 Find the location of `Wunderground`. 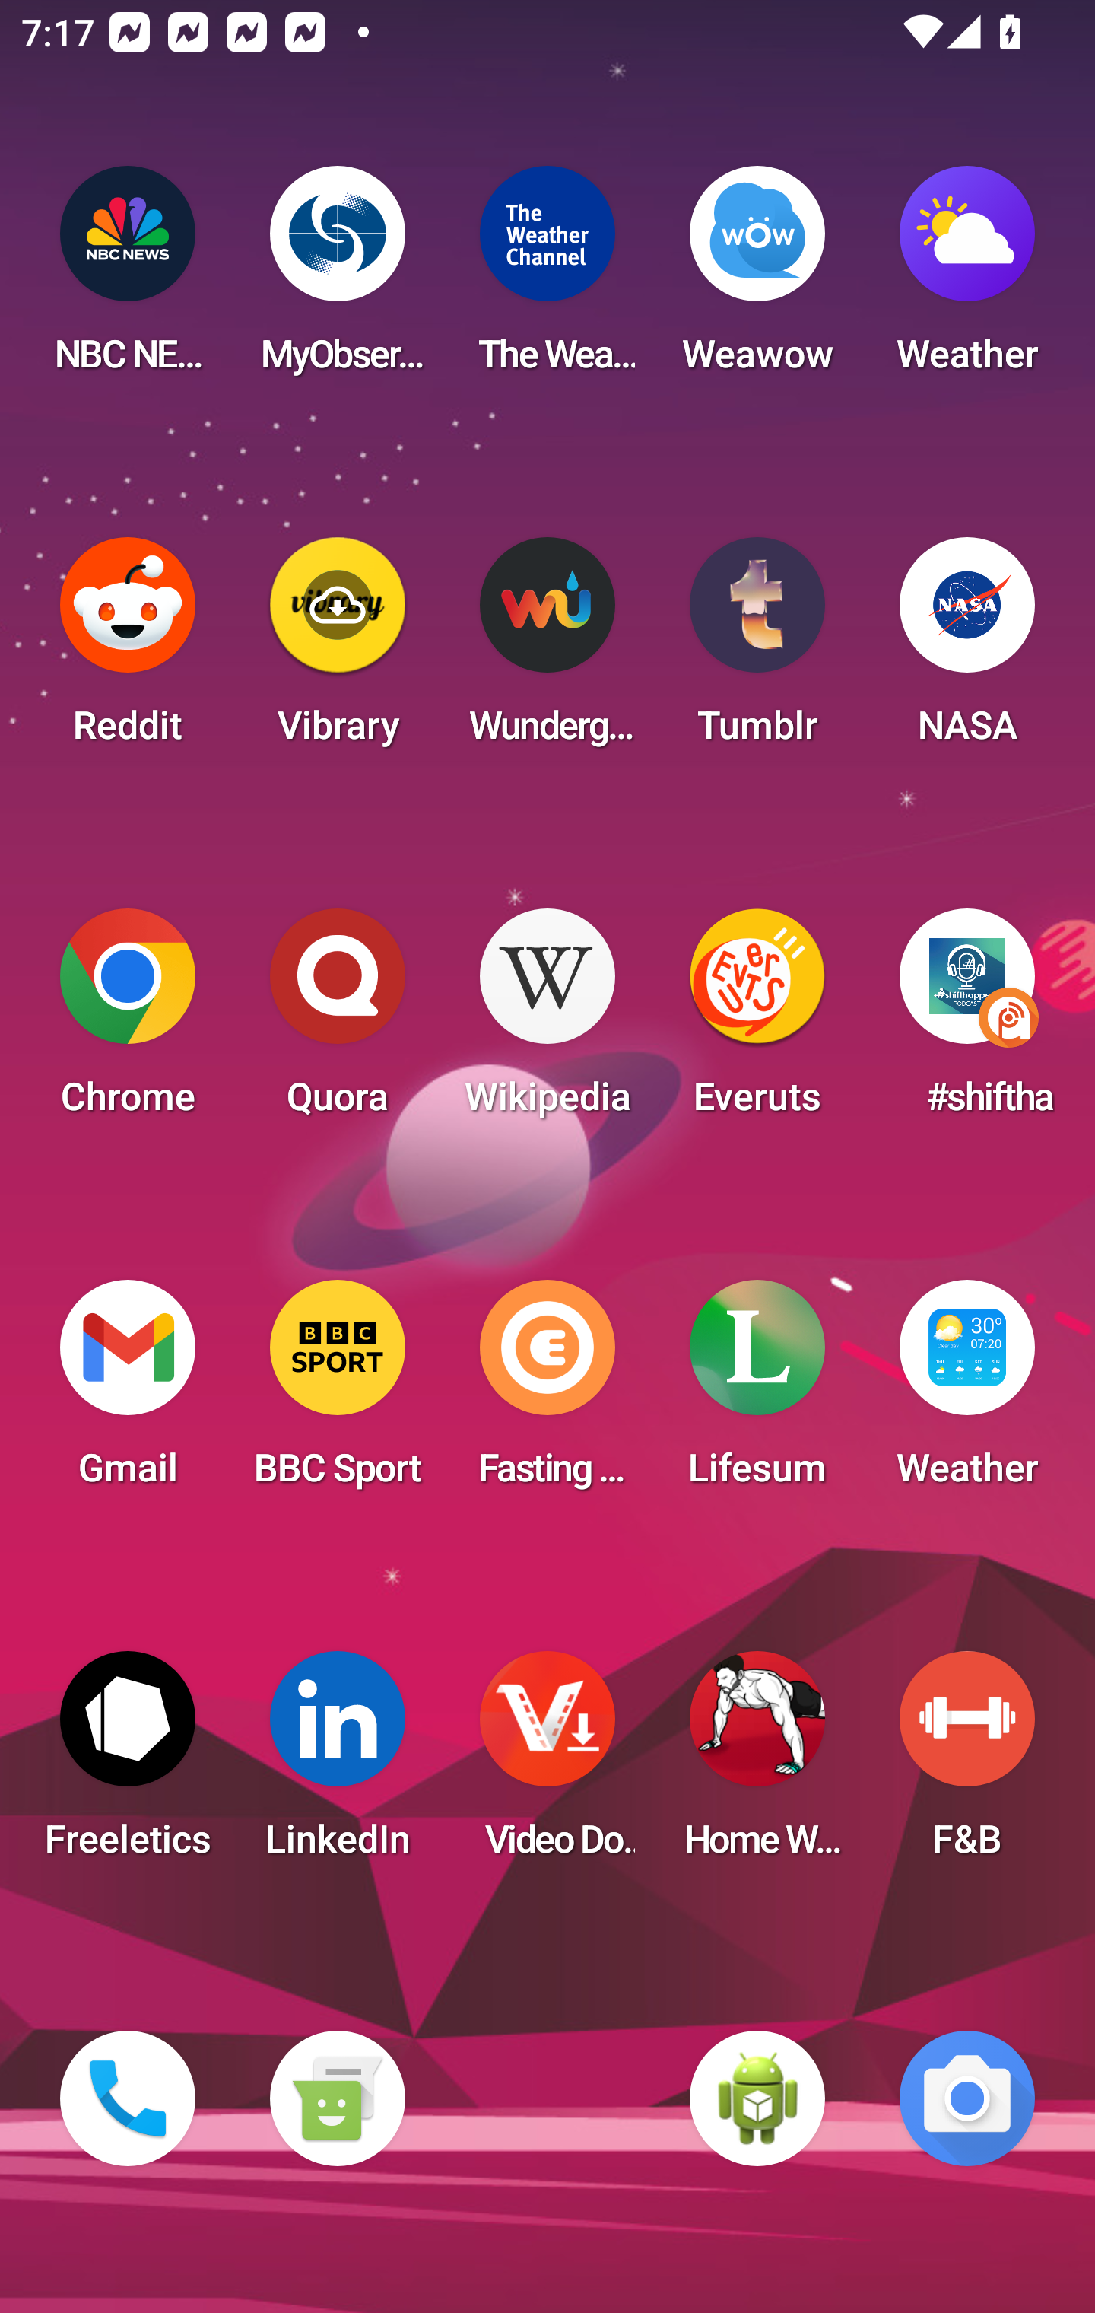

Wunderground is located at coordinates (547, 650).